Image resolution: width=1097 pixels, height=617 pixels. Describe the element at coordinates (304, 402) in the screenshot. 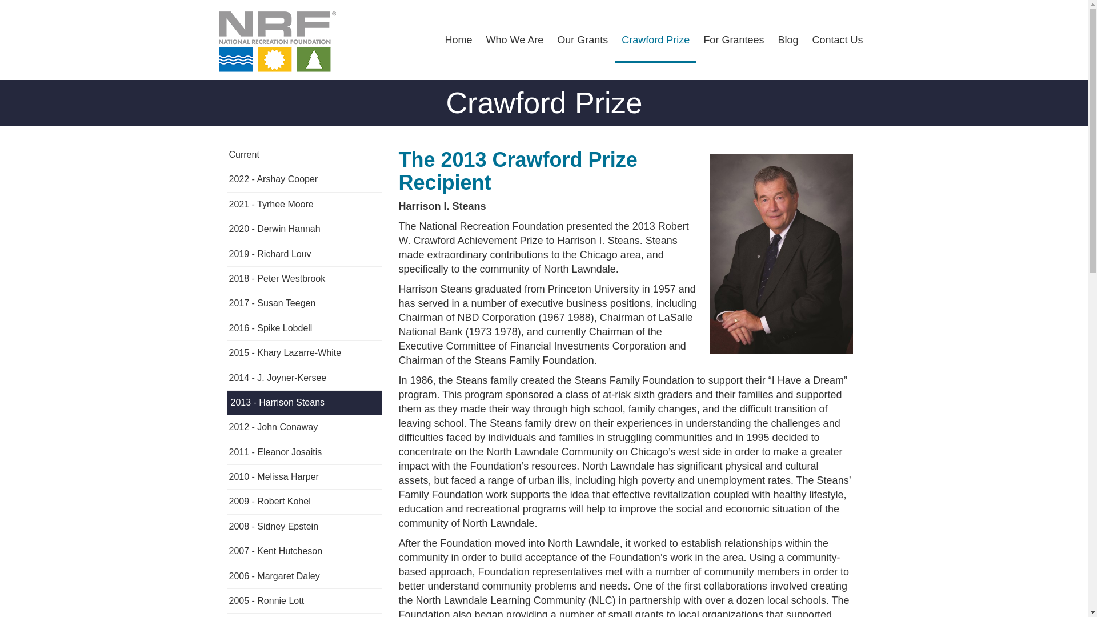

I see `2013 - Harrison Steans` at that location.